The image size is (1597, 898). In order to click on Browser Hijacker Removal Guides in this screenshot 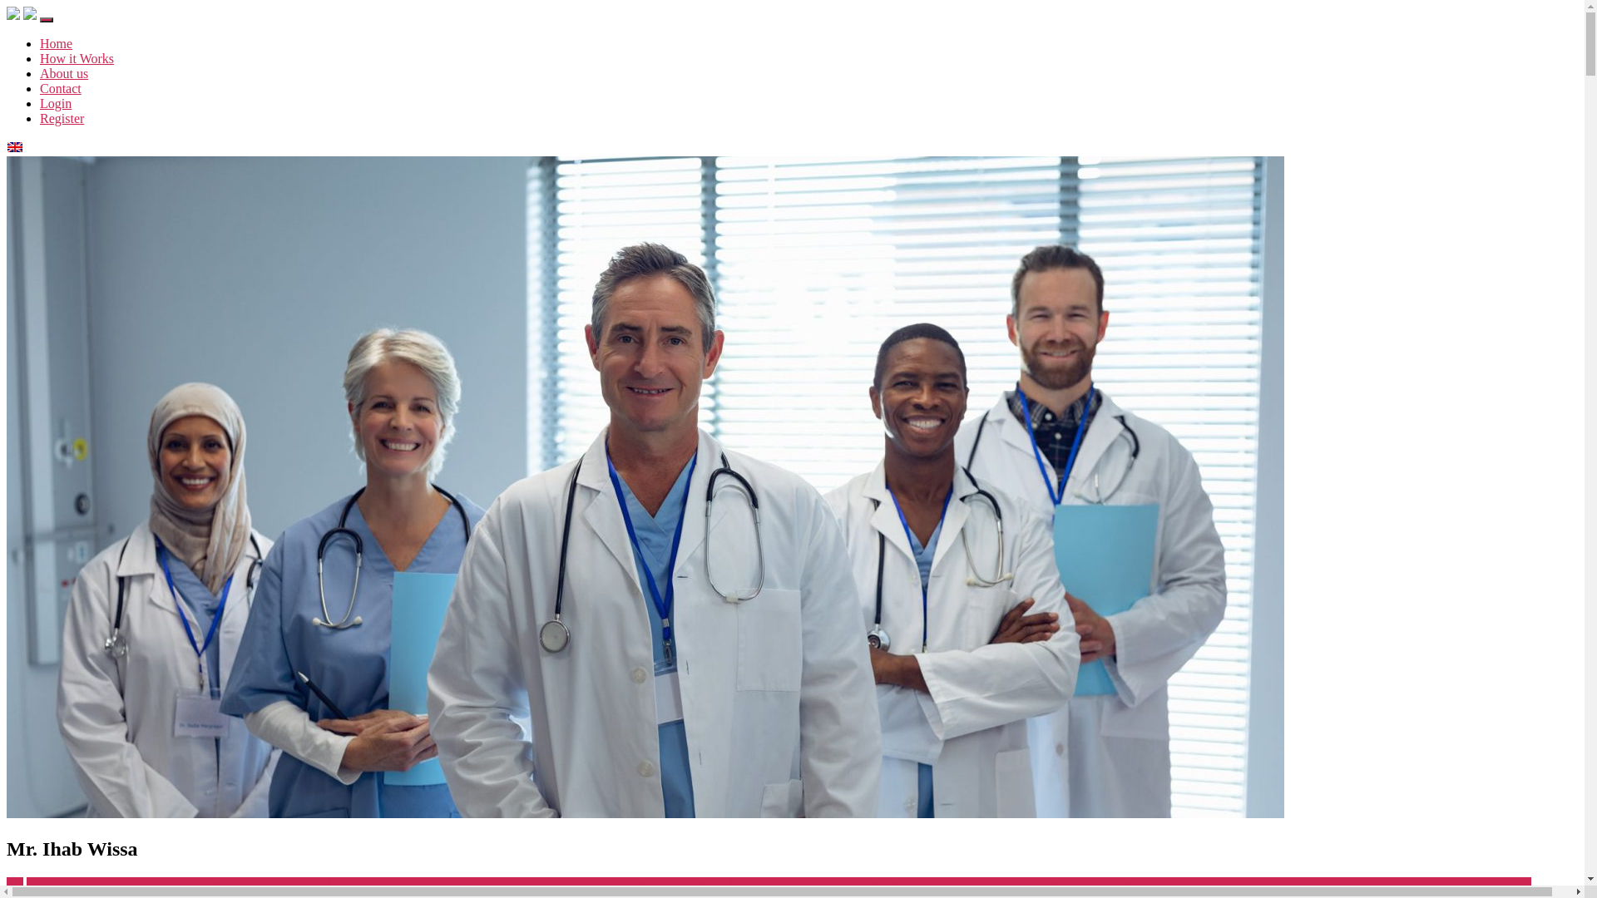, I will do `click(1208, 885)`.